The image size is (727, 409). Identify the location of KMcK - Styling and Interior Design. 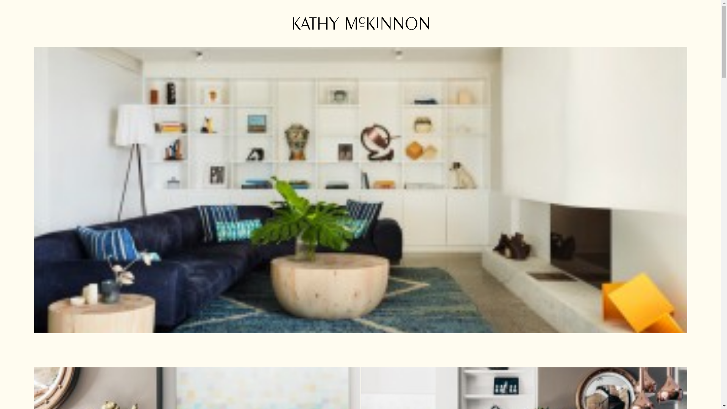
(360, 23).